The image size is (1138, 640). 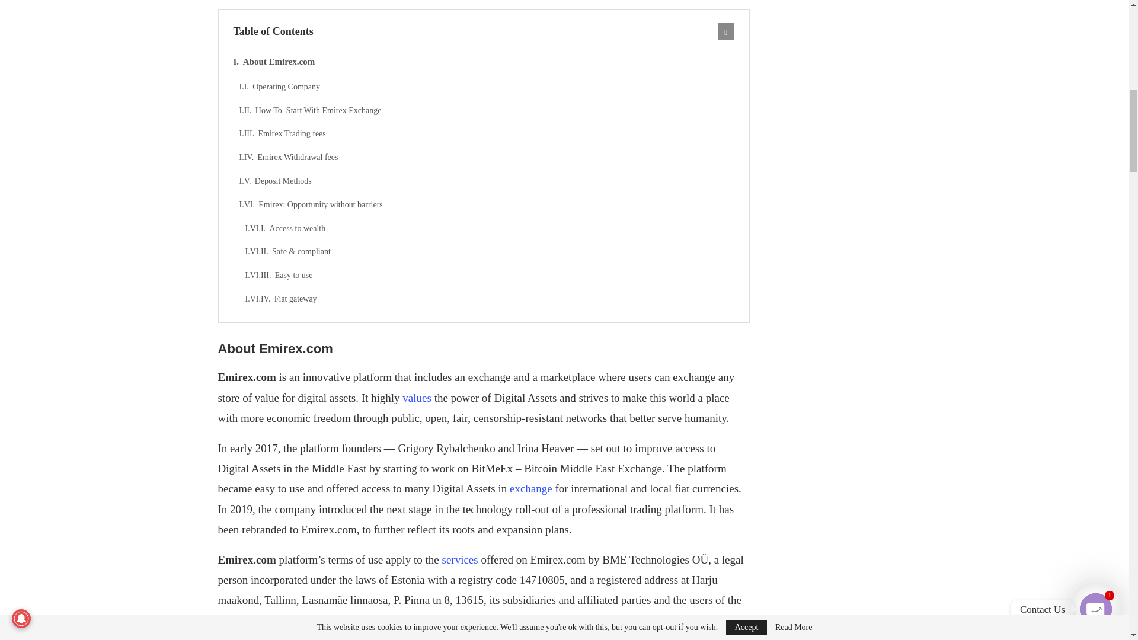 I want to click on Emirex Trading fees, so click(x=486, y=134).